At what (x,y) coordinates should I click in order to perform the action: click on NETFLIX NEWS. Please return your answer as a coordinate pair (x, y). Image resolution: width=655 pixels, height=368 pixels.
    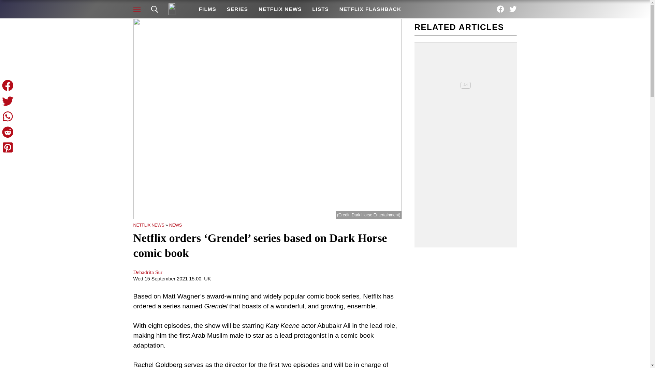
    Looking at the image, I should click on (280, 9).